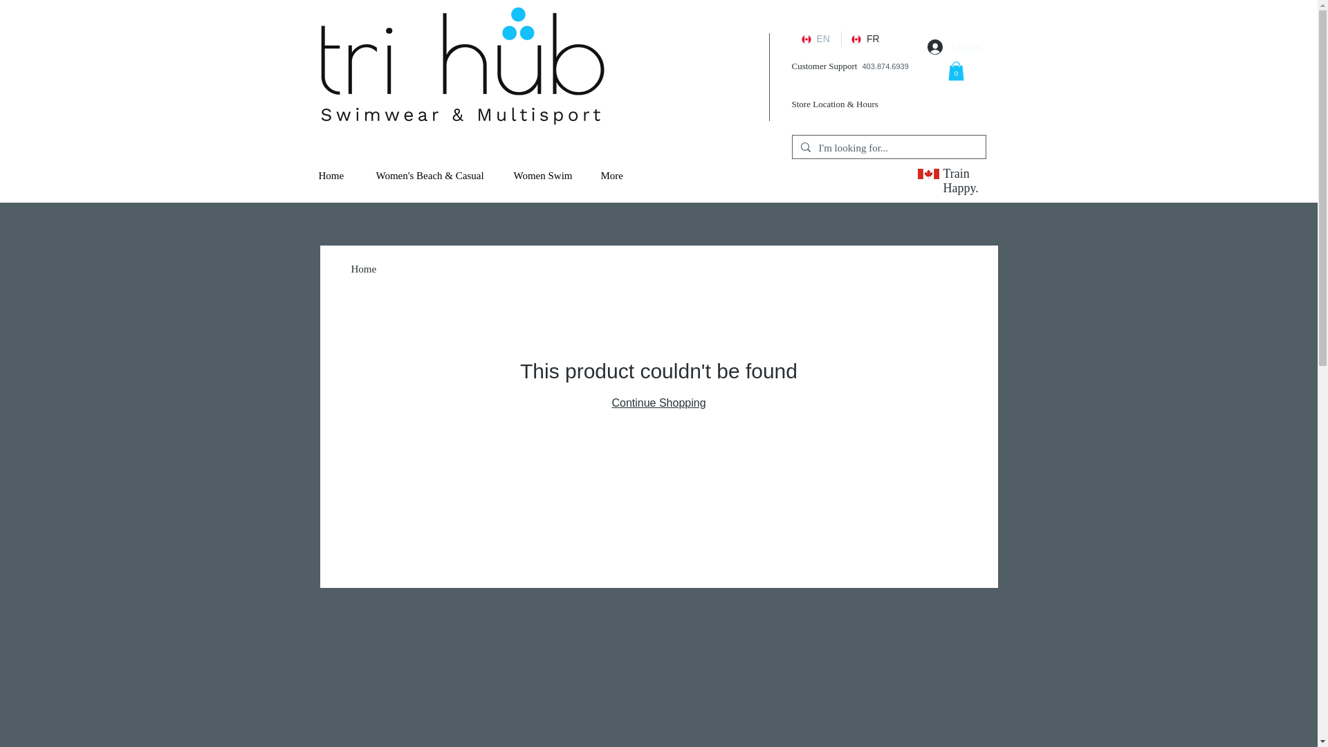 The width and height of the screenshot is (1328, 747). Describe the element at coordinates (364, 269) in the screenshot. I see `Home` at that location.